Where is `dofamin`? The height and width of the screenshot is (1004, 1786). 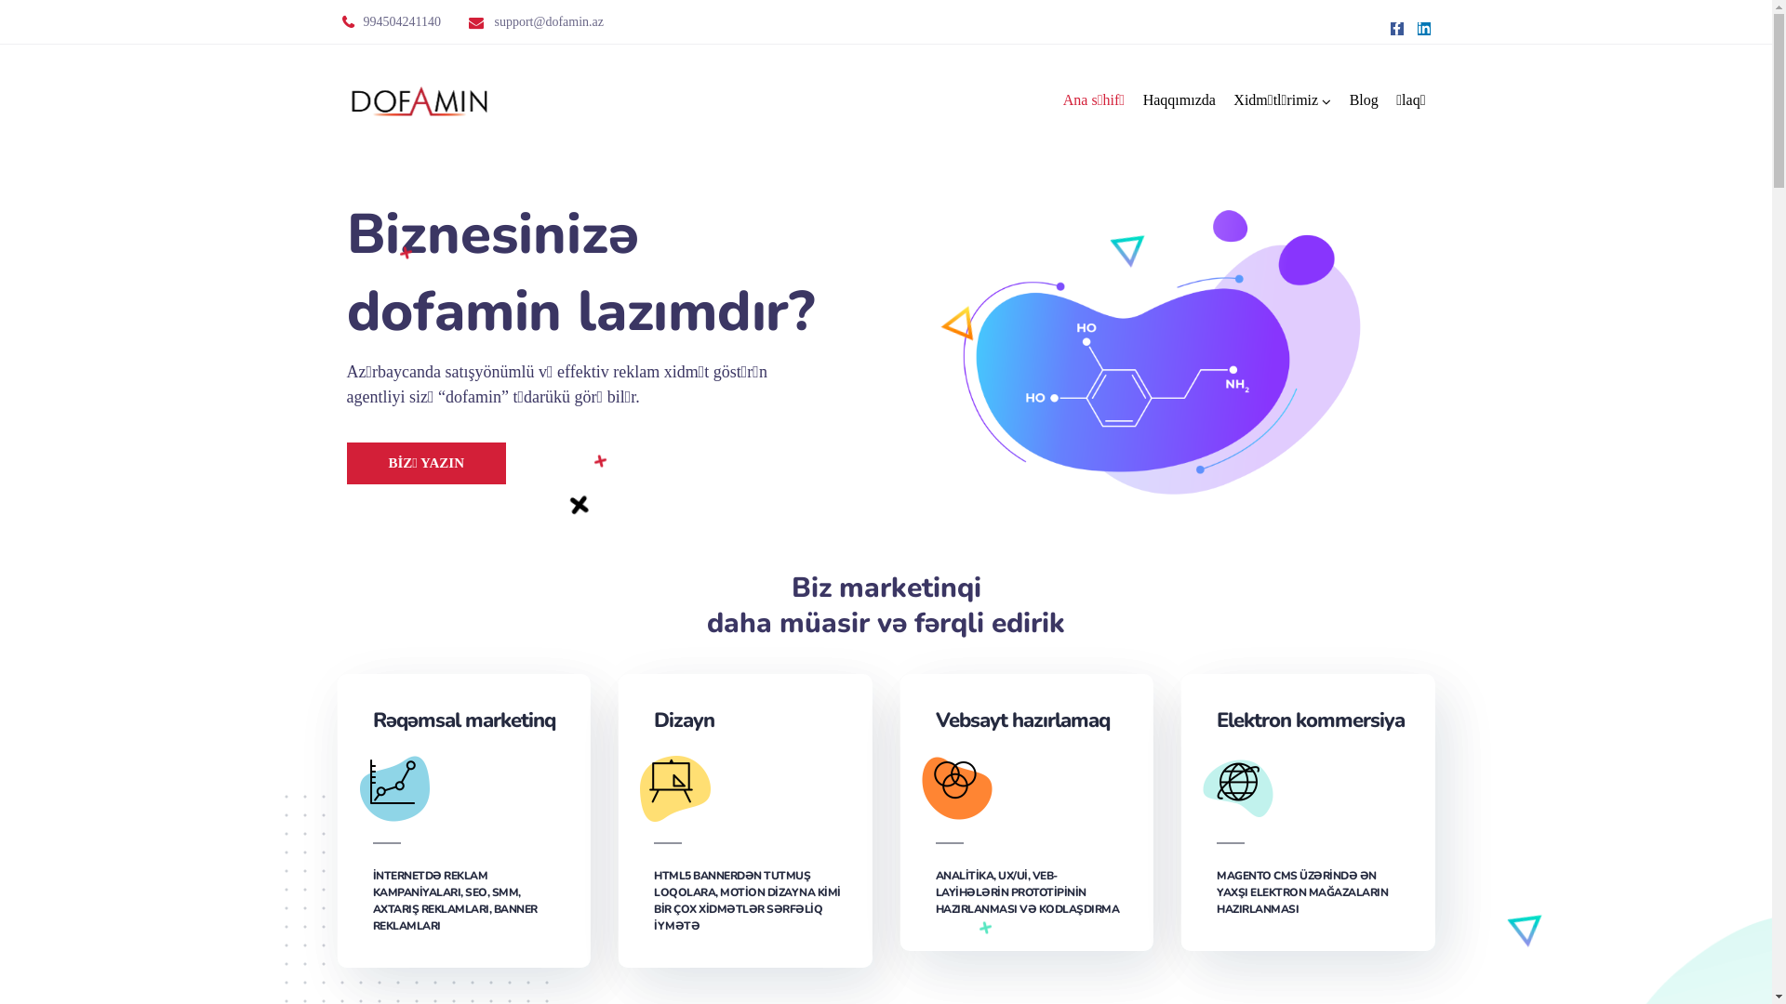 dofamin is located at coordinates (1155, 345).